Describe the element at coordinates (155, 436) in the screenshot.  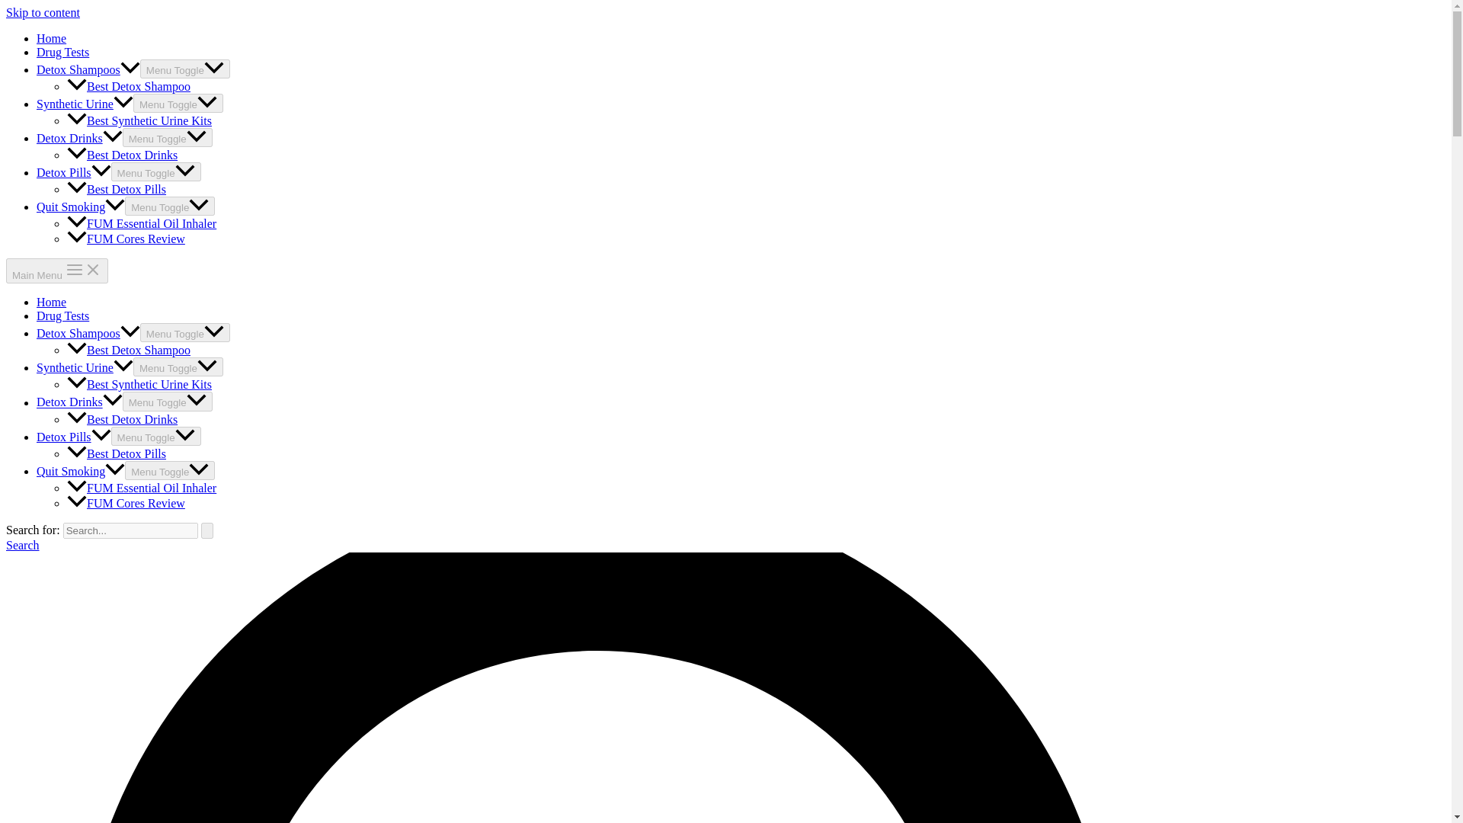
I see `Menu Toggle` at that location.